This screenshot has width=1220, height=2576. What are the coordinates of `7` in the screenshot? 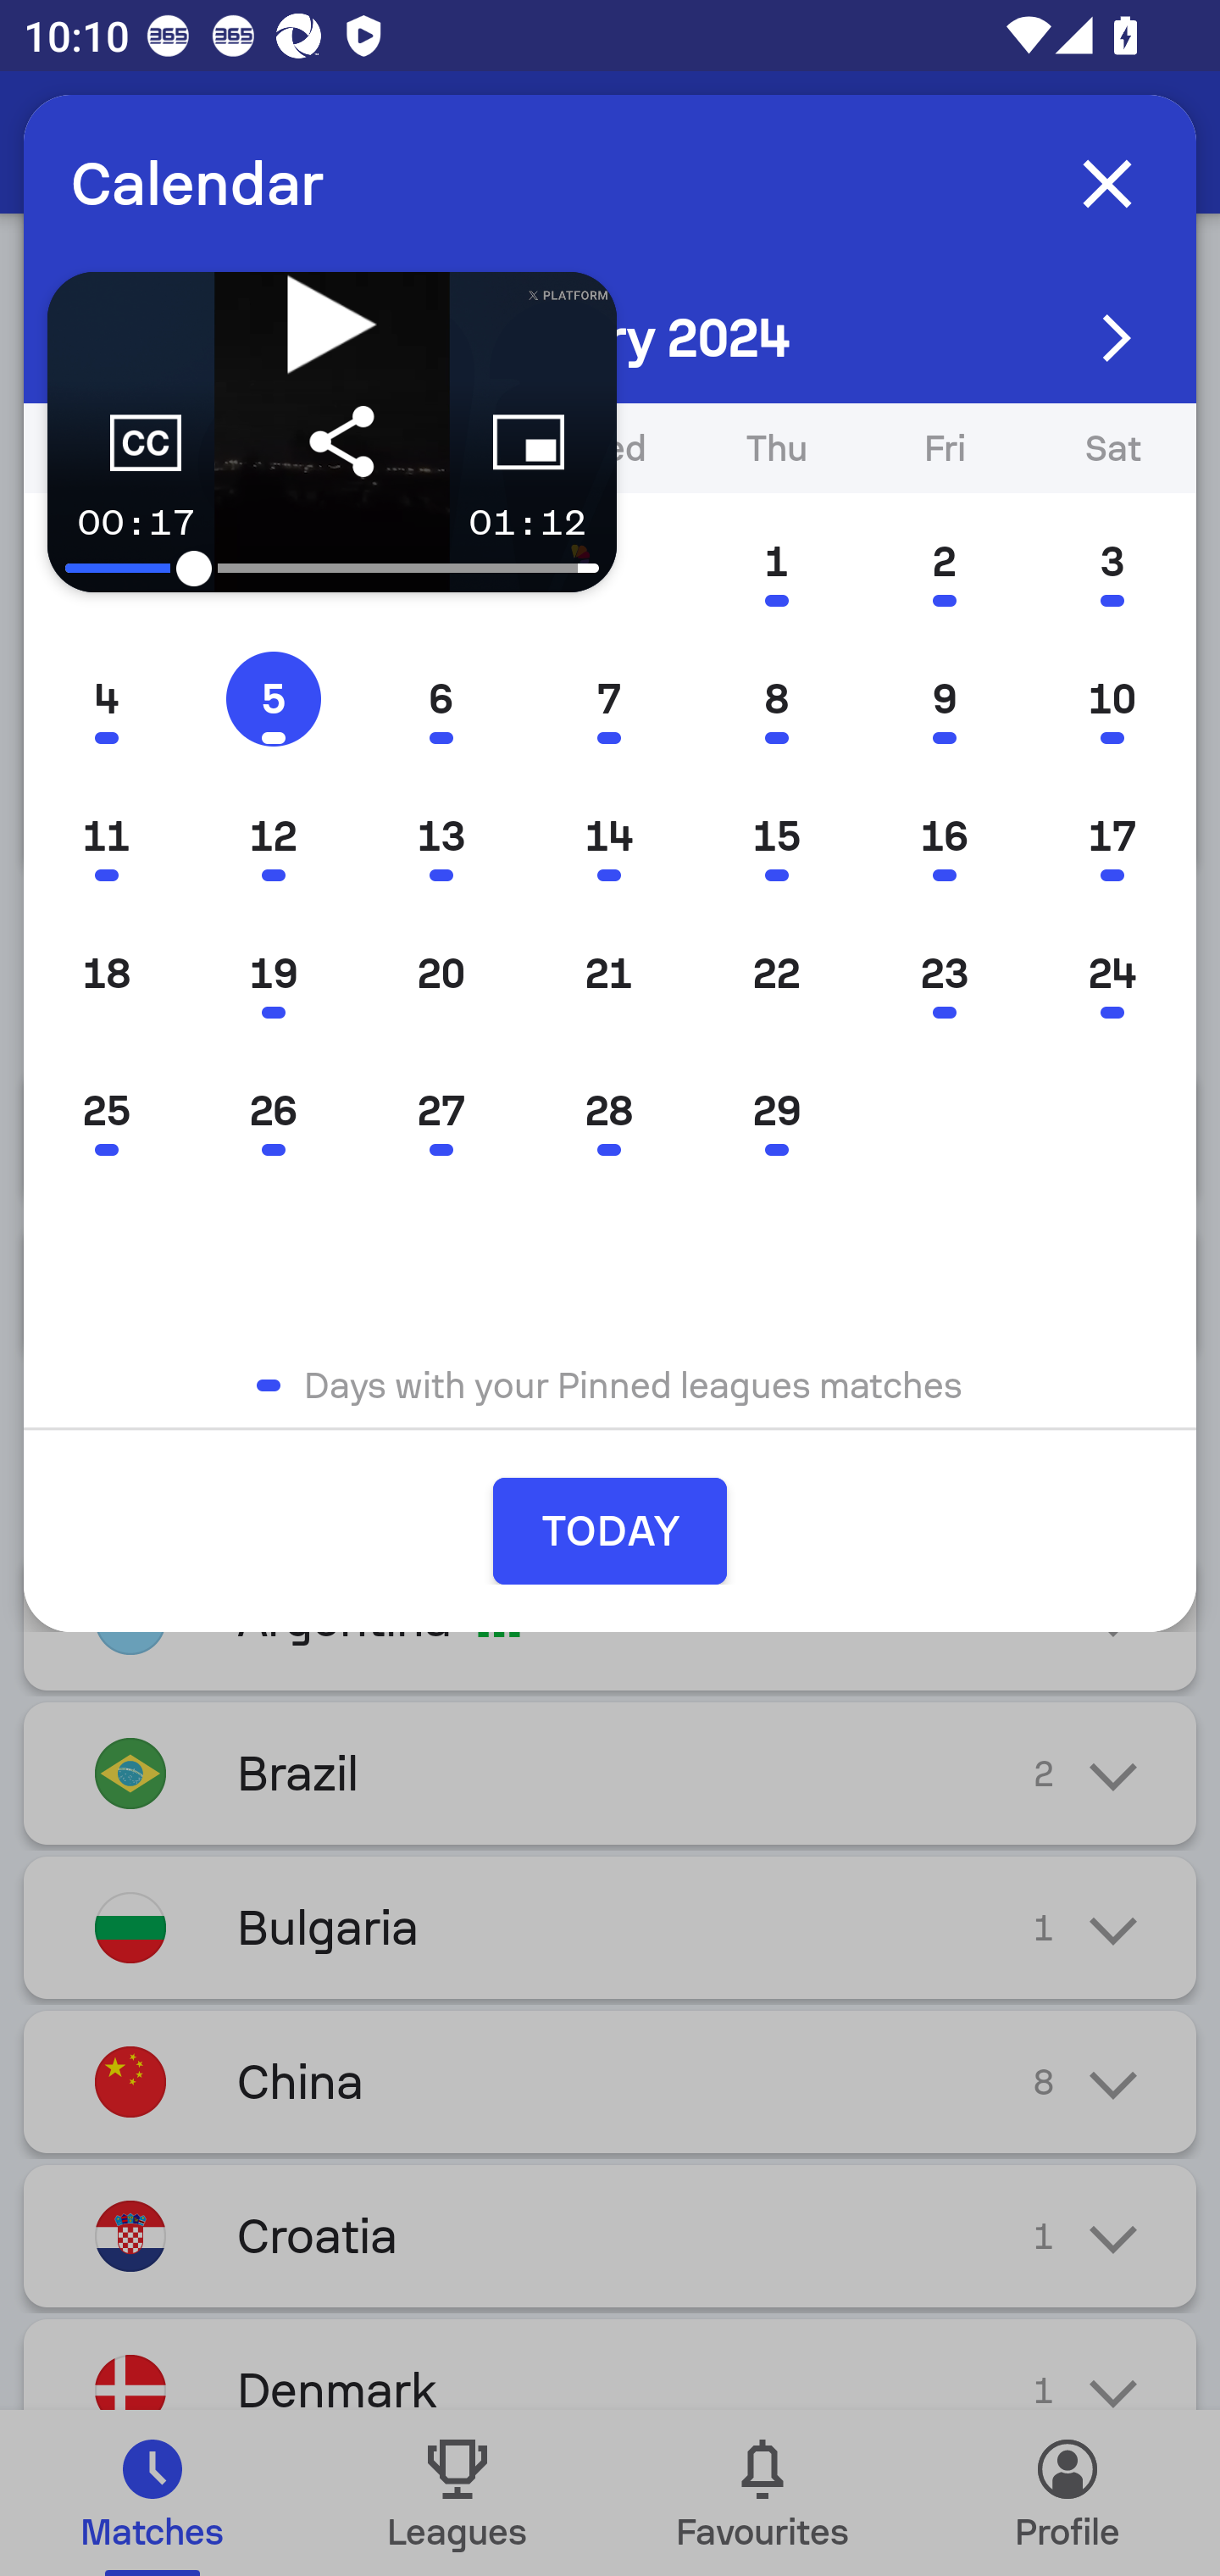 It's located at (608, 698).